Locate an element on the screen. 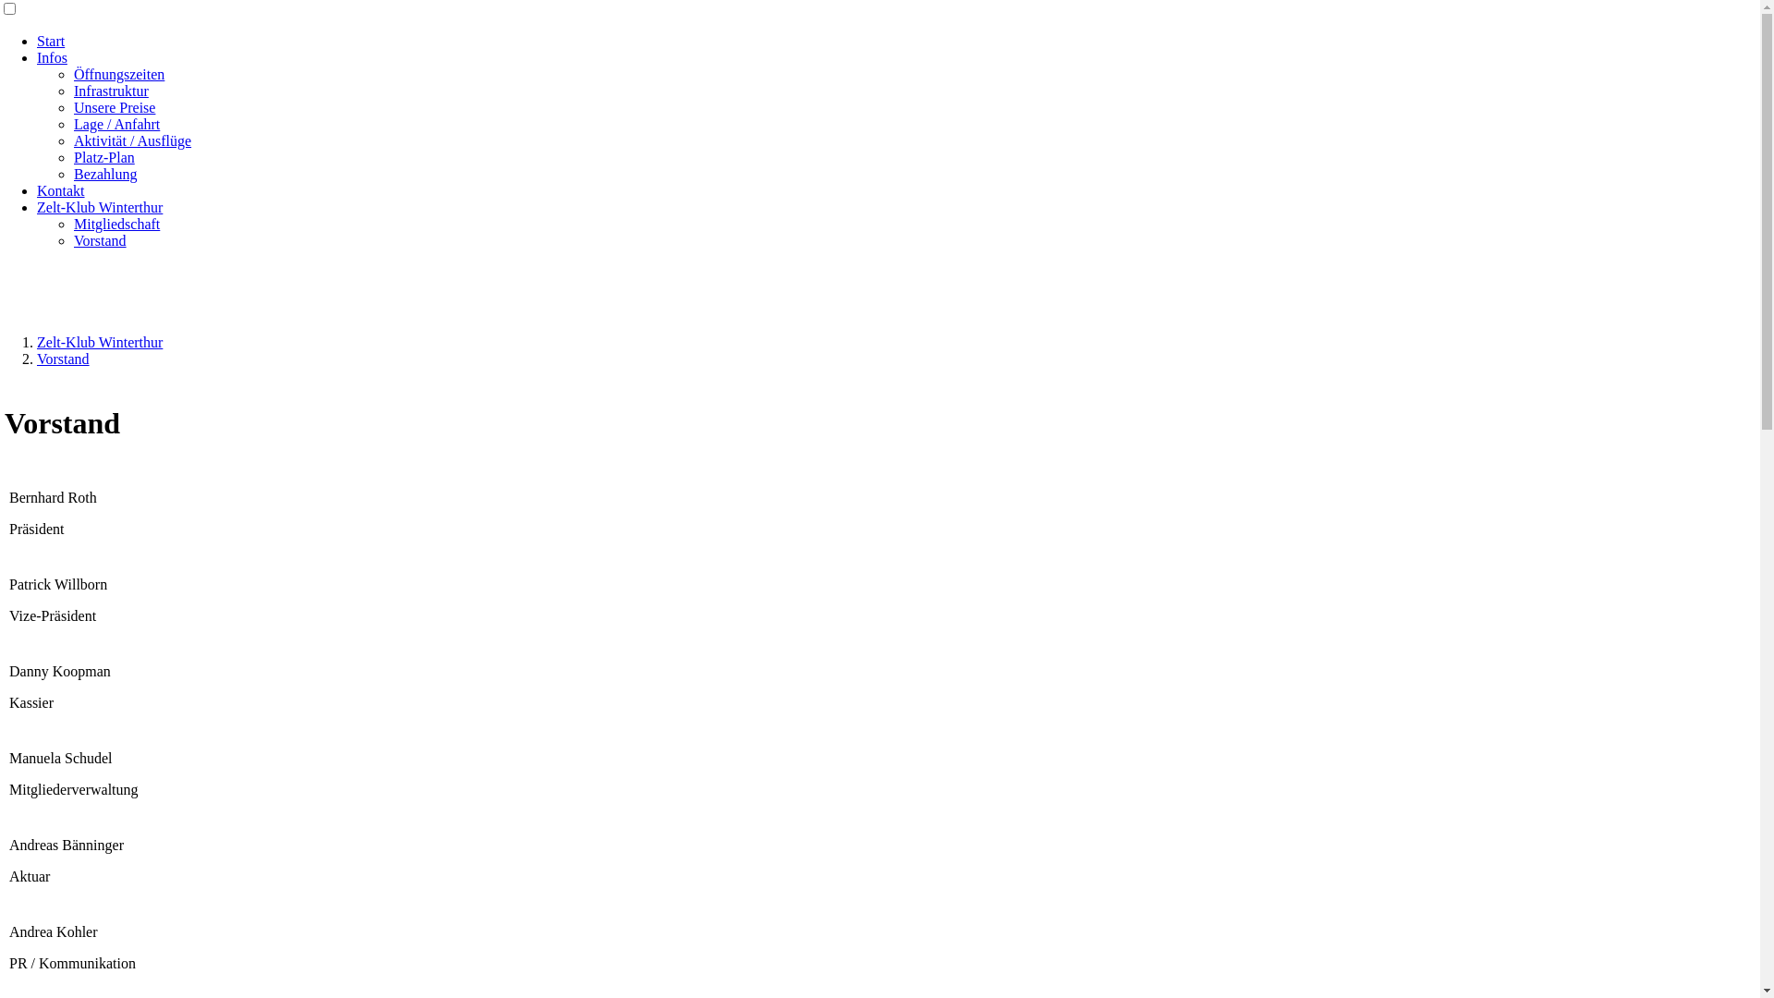  Infrastruktur is located at coordinates (111, 91).